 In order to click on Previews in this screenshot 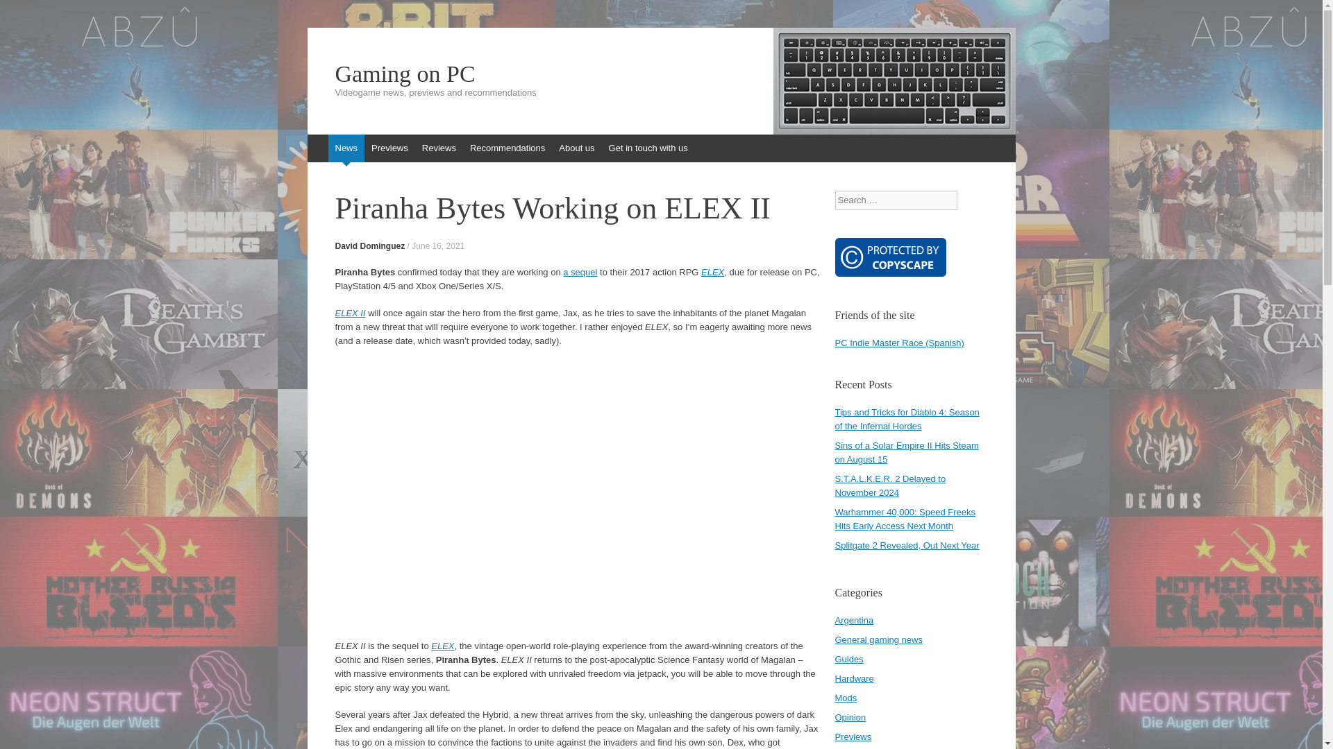, I will do `click(389, 148)`.